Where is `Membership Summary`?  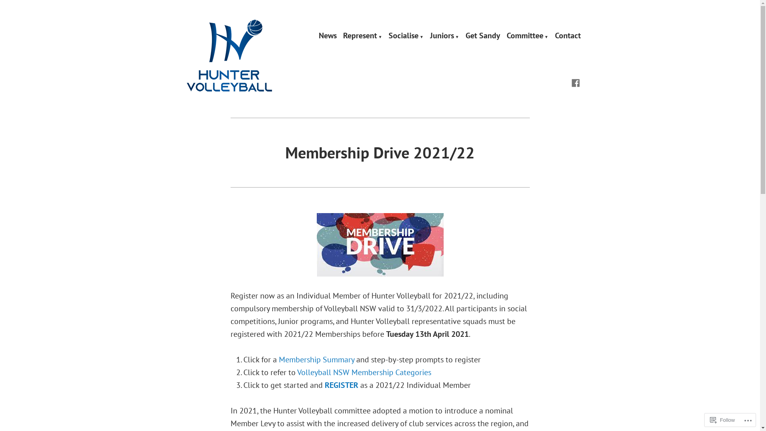
Membership Summary is located at coordinates (316, 360).